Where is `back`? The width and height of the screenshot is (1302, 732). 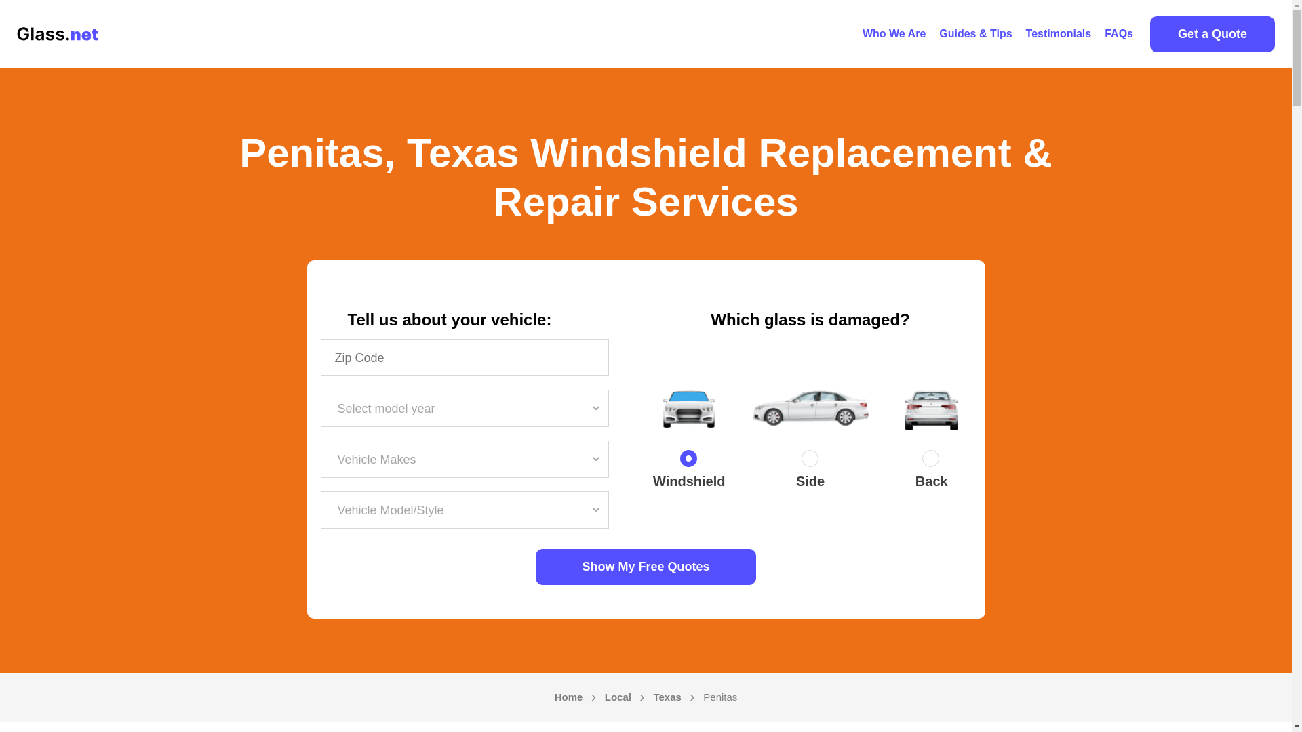
back is located at coordinates (932, 462).